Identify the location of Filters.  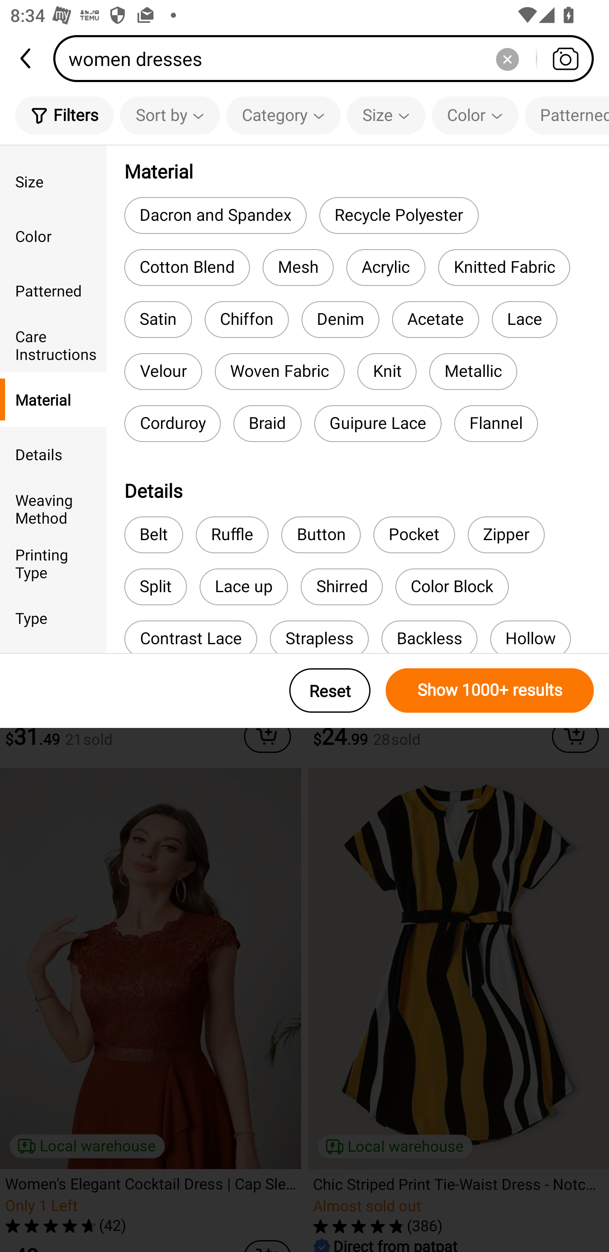
(64, 115).